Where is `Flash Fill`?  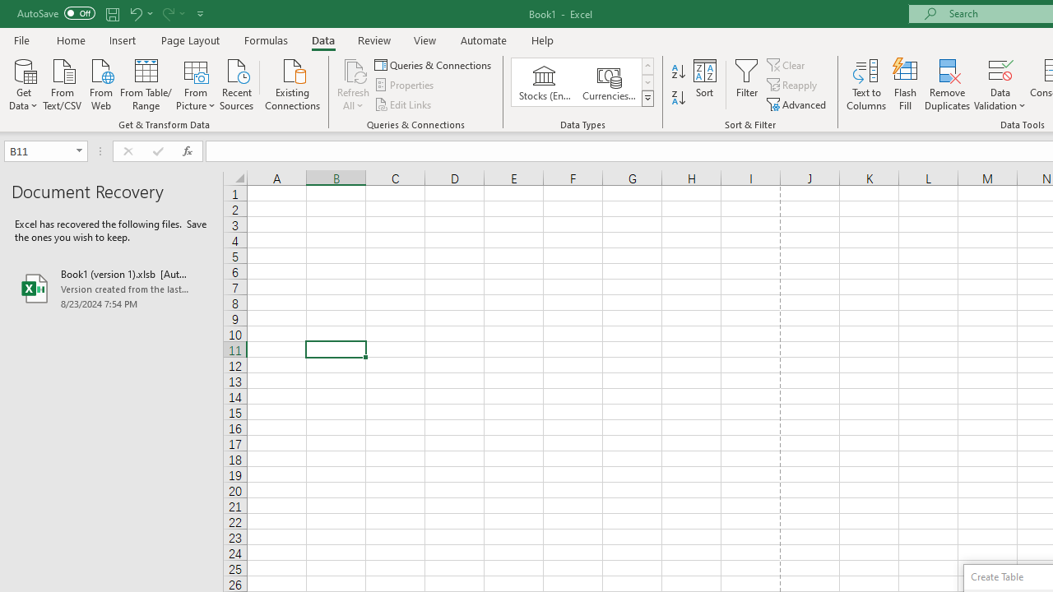 Flash Fill is located at coordinates (906, 84).